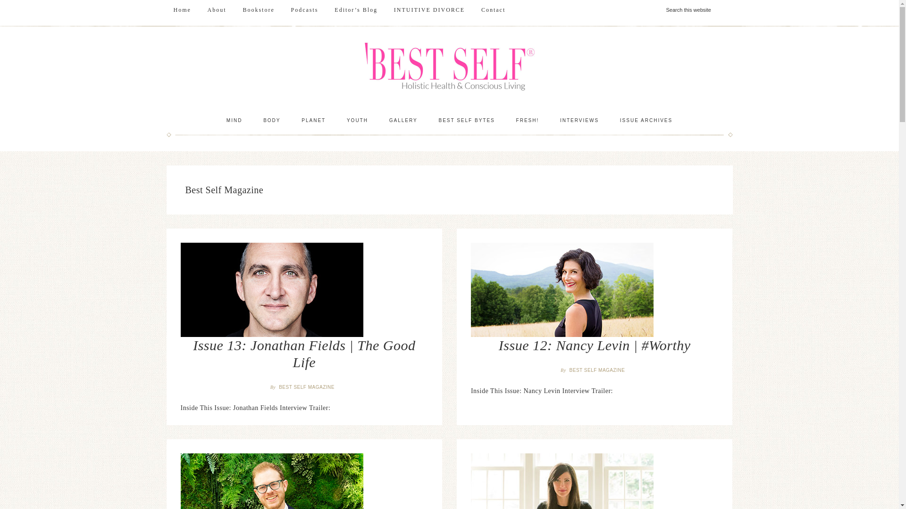 Image resolution: width=906 pixels, height=509 pixels. I want to click on INTUITIVE DIVORCE, so click(429, 10).